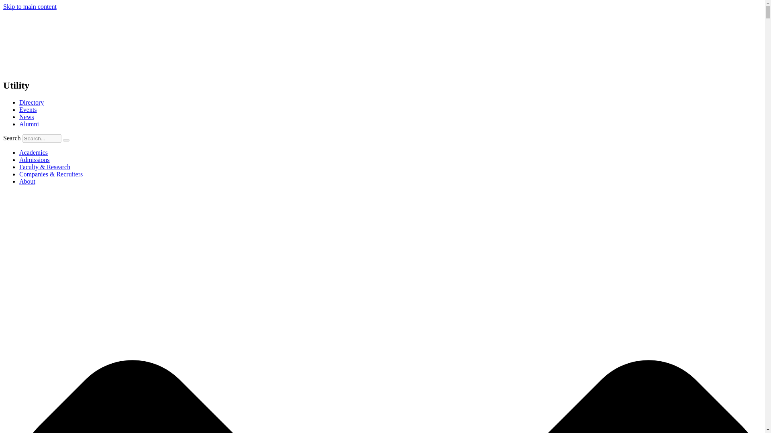 Image resolution: width=771 pixels, height=433 pixels. Describe the element at coordinates (35, 160) in the screenshot. I see `Admissions` at that location.